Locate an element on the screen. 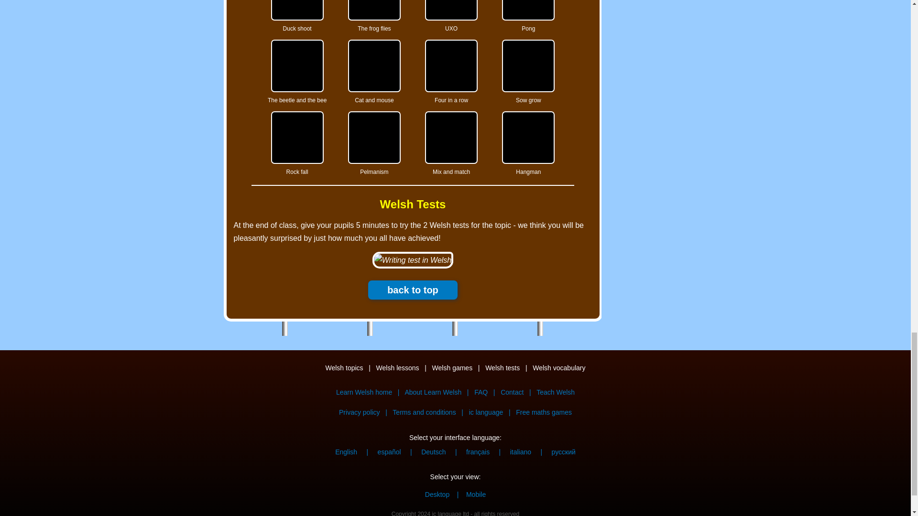  Four in a row is located at coordinates (451, 66).